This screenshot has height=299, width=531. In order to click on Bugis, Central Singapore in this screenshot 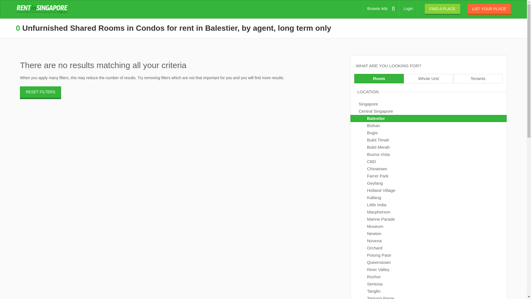, I will do `click(428, 133)`.